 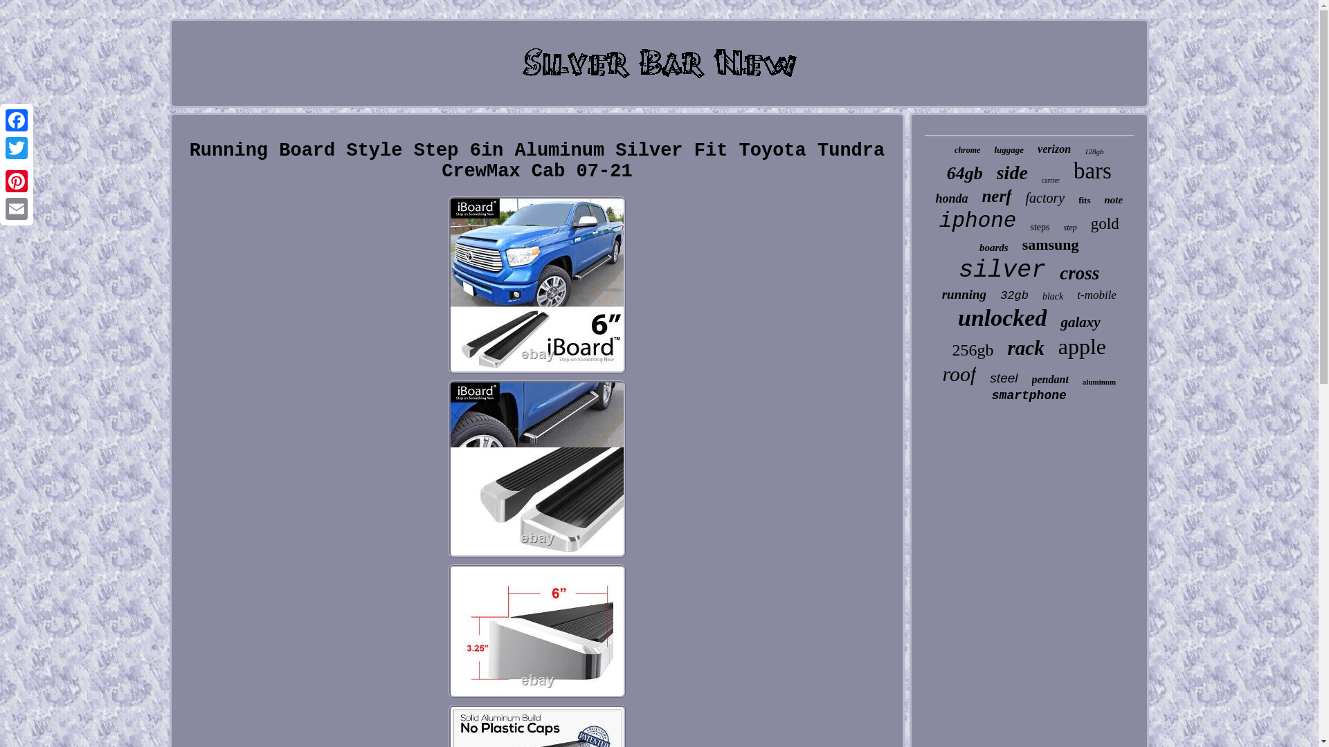 What do you see at coordinates (17, 148) in the screenshot?
I see `Twitter` at bounding box center [17, 148].